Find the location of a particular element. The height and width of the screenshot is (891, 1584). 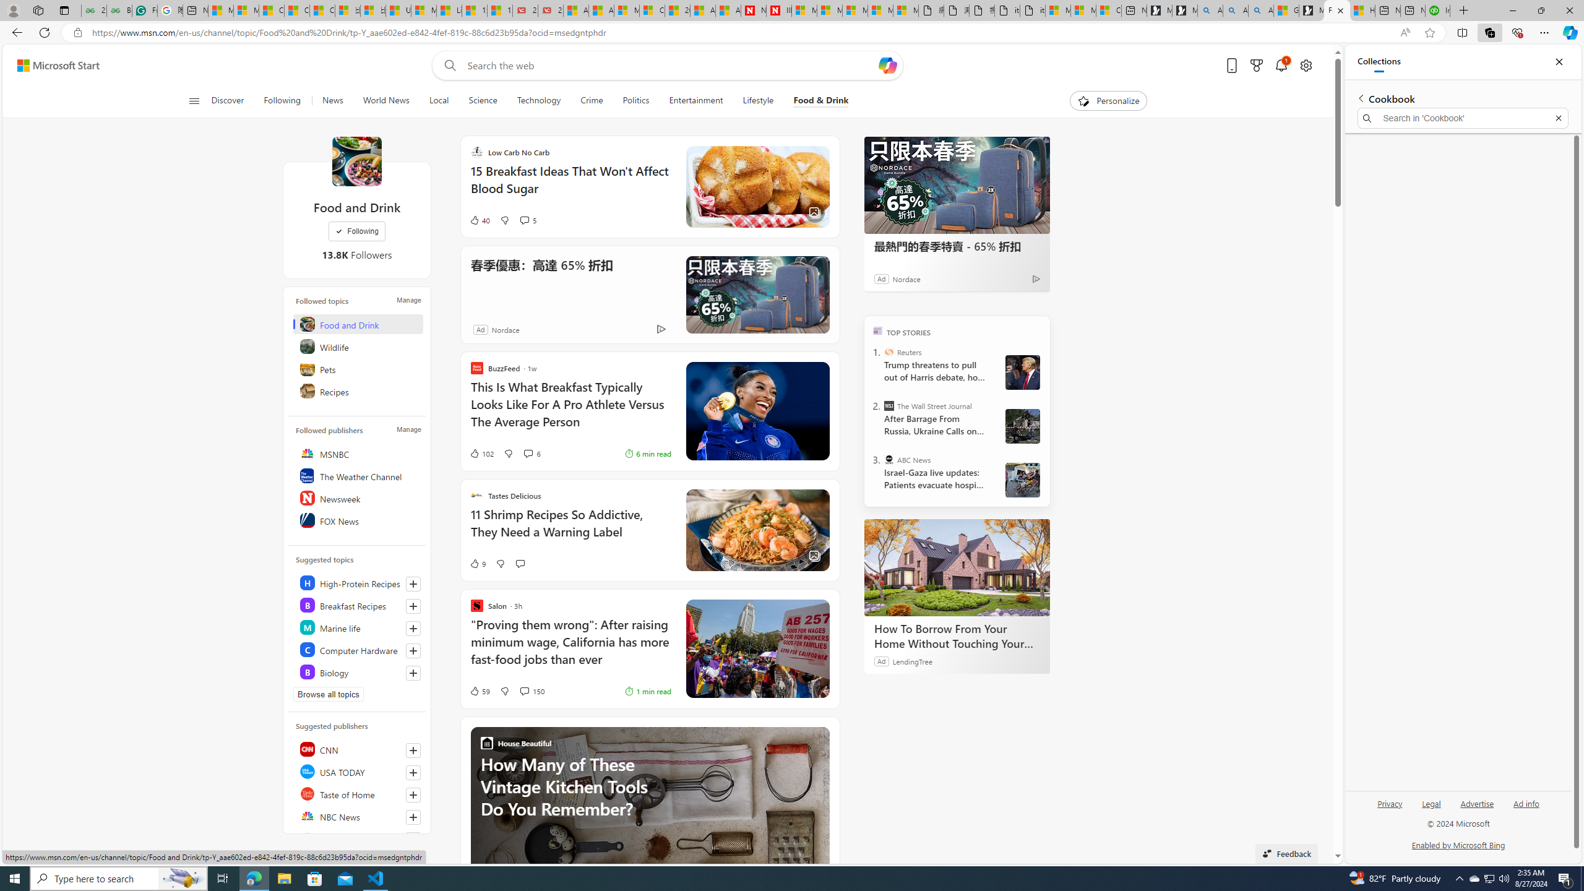

Food and Drink is located at coordinates (356, 161).